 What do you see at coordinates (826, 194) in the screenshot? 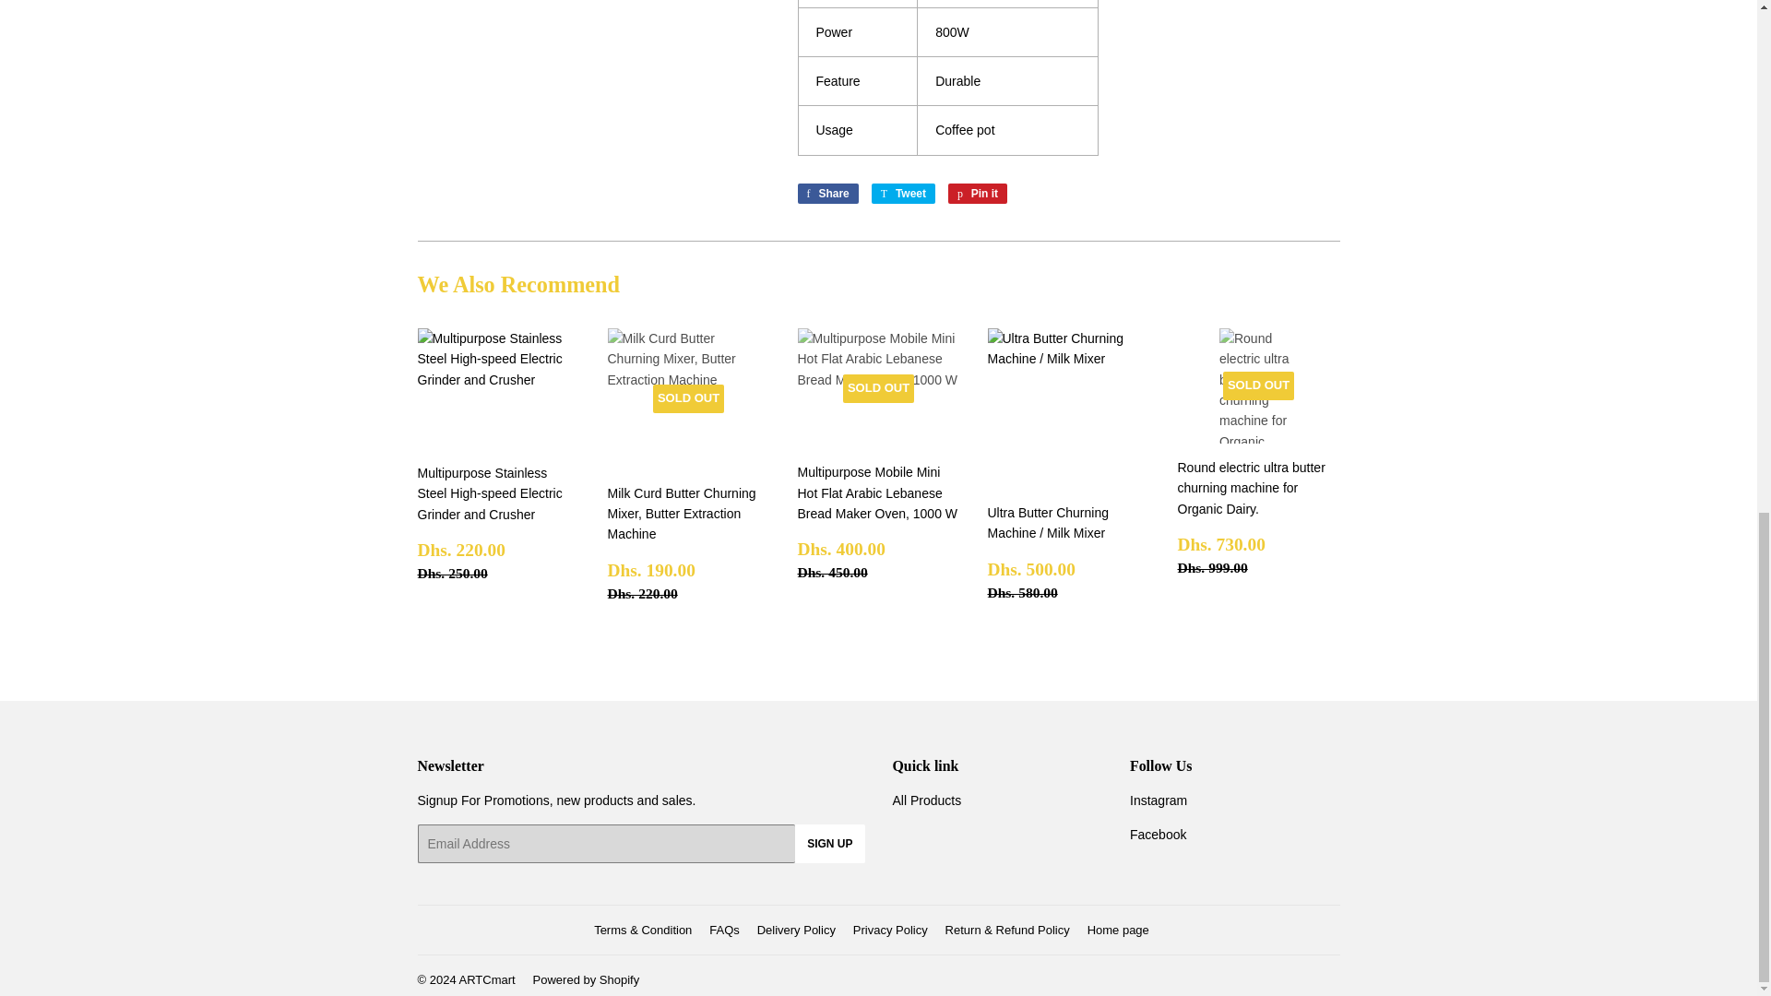
I see `Share on Facebook` at bounding box center [826, 194].